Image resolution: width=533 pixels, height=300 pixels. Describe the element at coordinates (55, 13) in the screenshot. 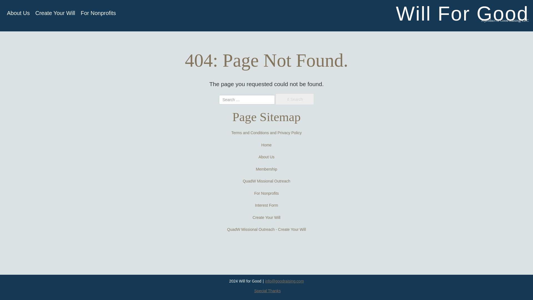

I see `Create Your Will` at that location.